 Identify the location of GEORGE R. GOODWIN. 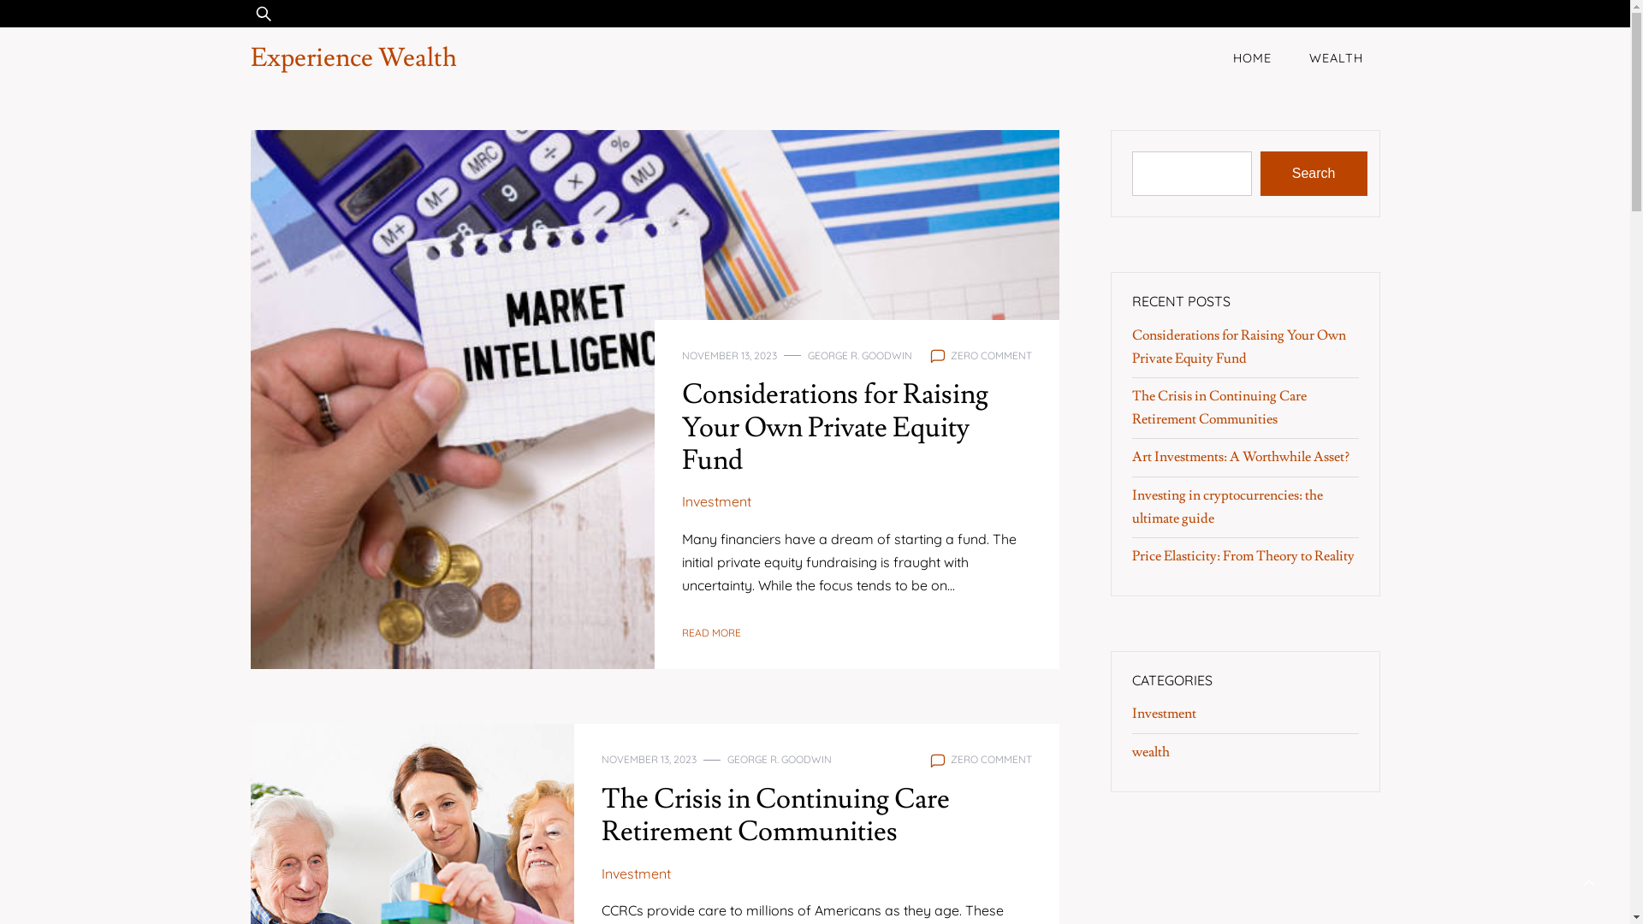
(860, 356).